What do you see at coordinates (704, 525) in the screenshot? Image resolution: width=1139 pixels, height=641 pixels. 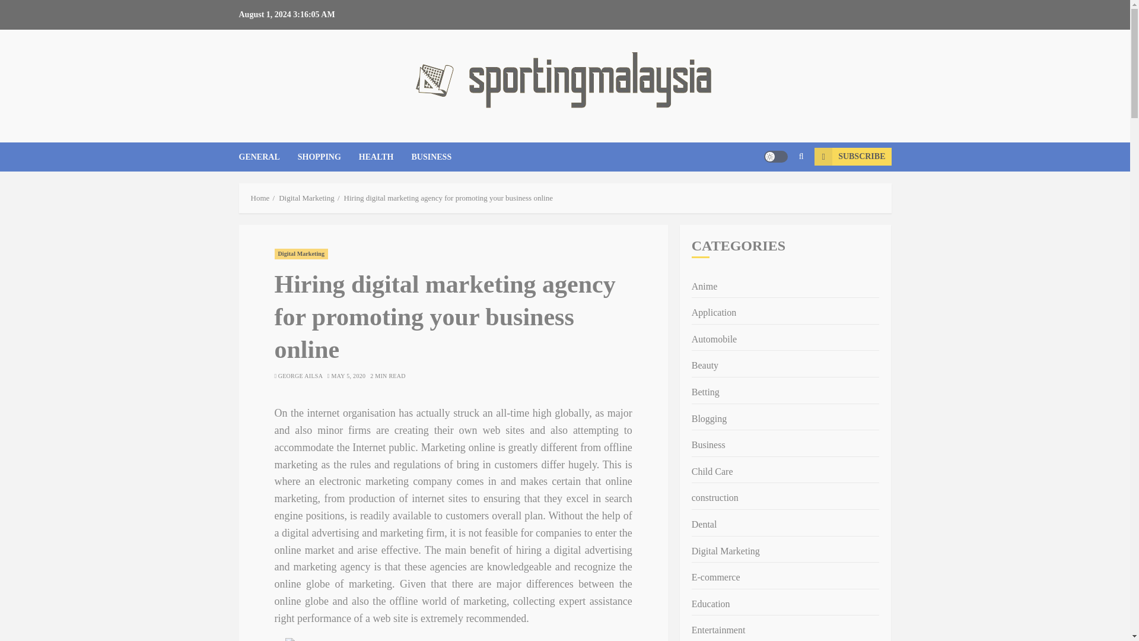 I see `Dental` at bounding box center [704, 525].